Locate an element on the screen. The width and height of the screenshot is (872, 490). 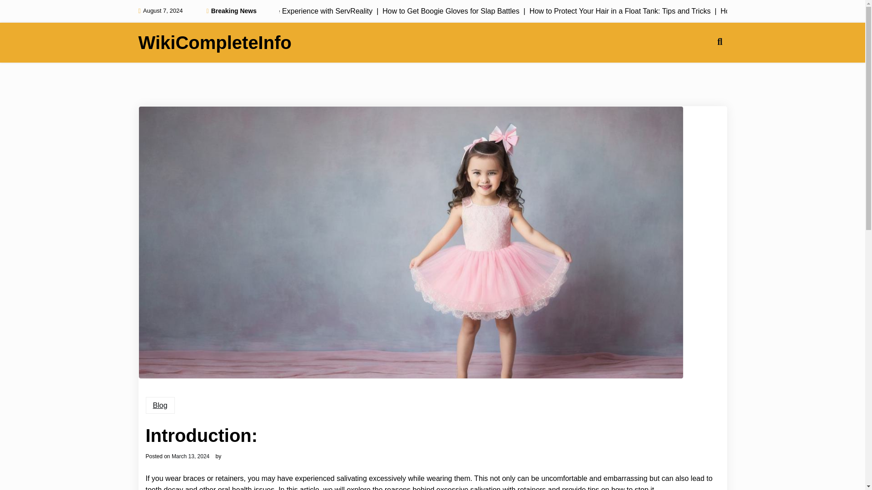
Blog is located at coordinates (160, 405).